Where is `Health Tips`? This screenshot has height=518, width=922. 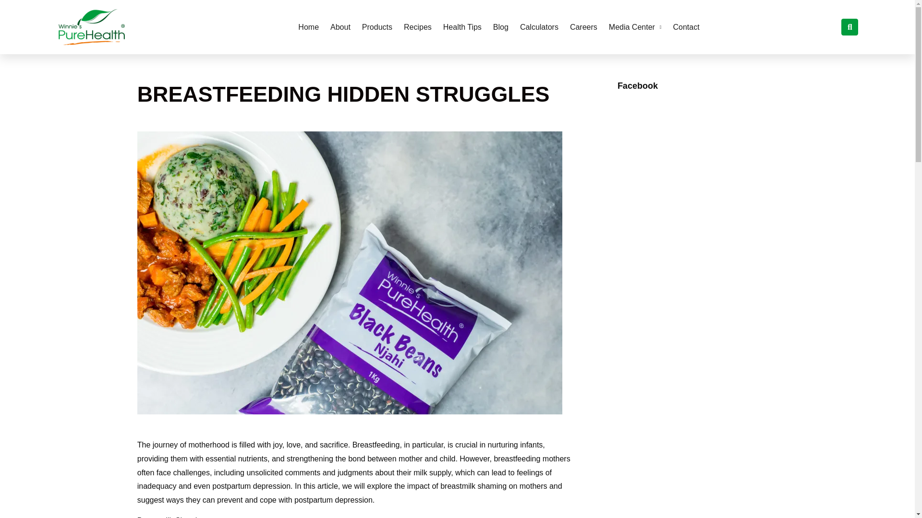 Health Tips is located at coordinates (462, 27).